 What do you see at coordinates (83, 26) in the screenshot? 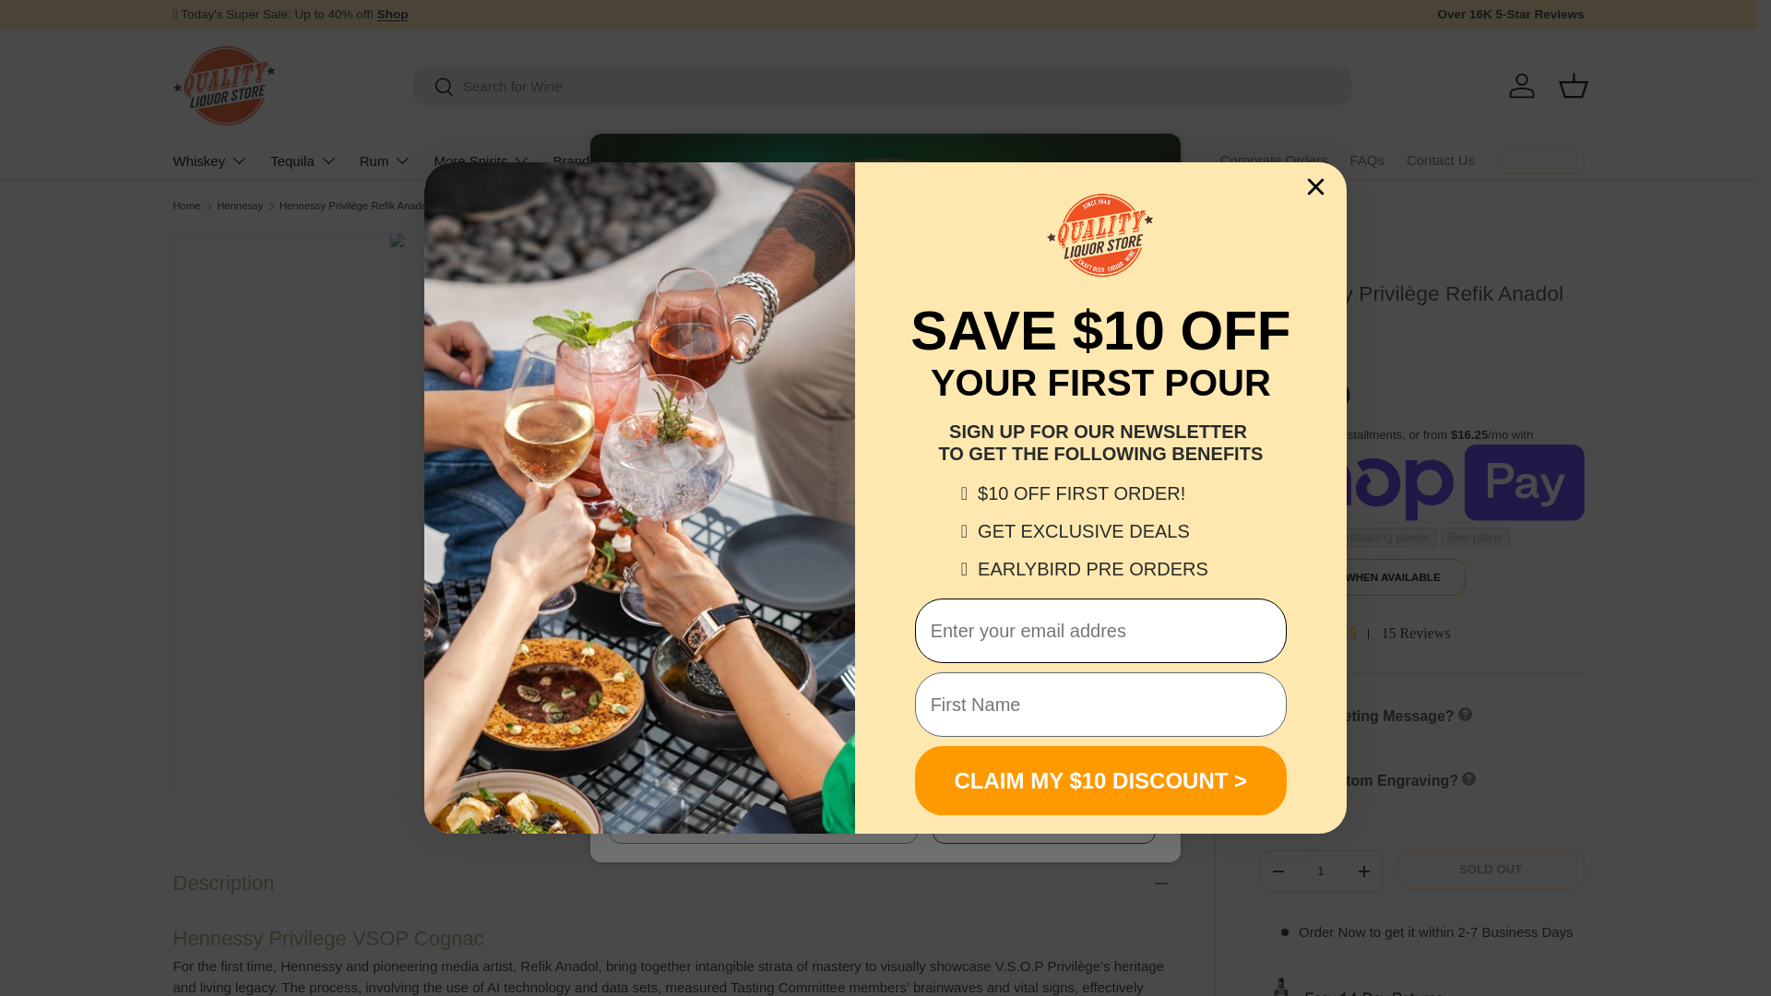
I see `Basket` at bounding box center [83, 26].